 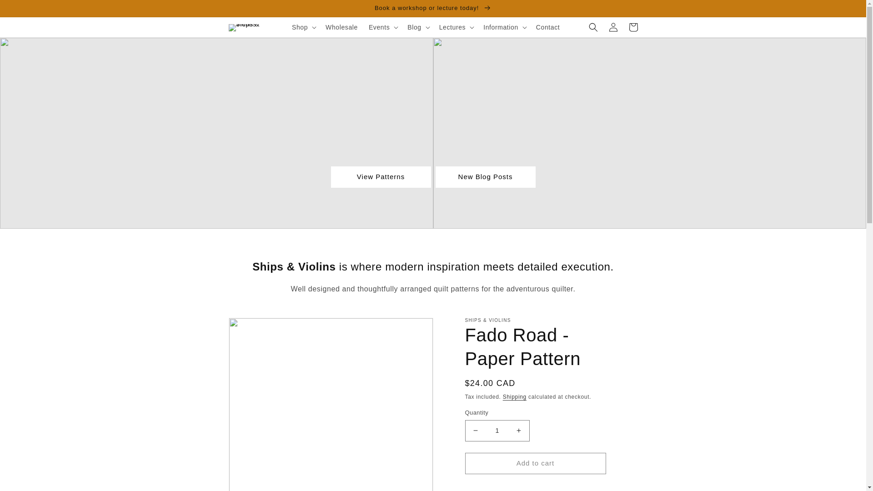 I want to click on Wholesale, so click(x=341, y=27).